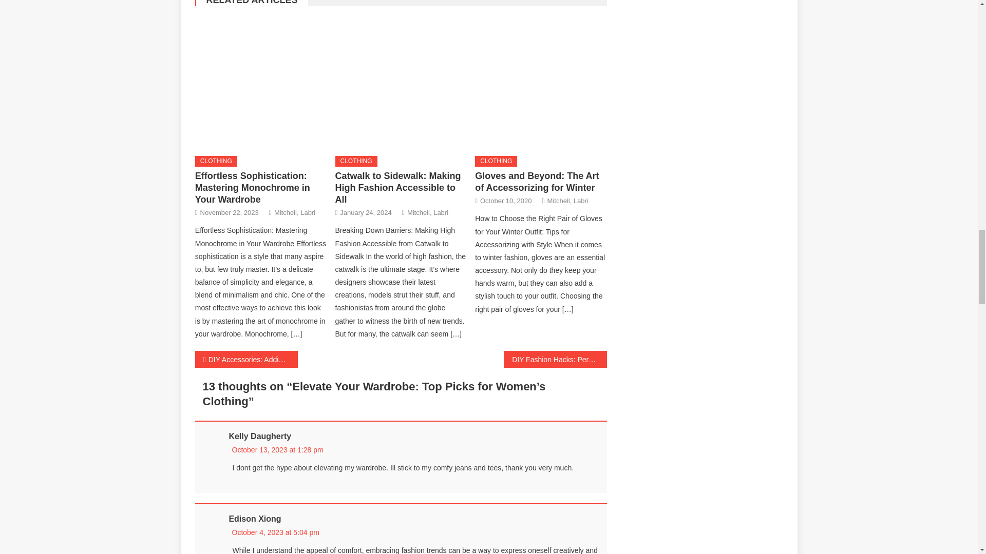 This screenshot has width=986, height=554. Describe the element at coordinates (366, 212) in the screenshot. I see `January 24, 2024` at that location.